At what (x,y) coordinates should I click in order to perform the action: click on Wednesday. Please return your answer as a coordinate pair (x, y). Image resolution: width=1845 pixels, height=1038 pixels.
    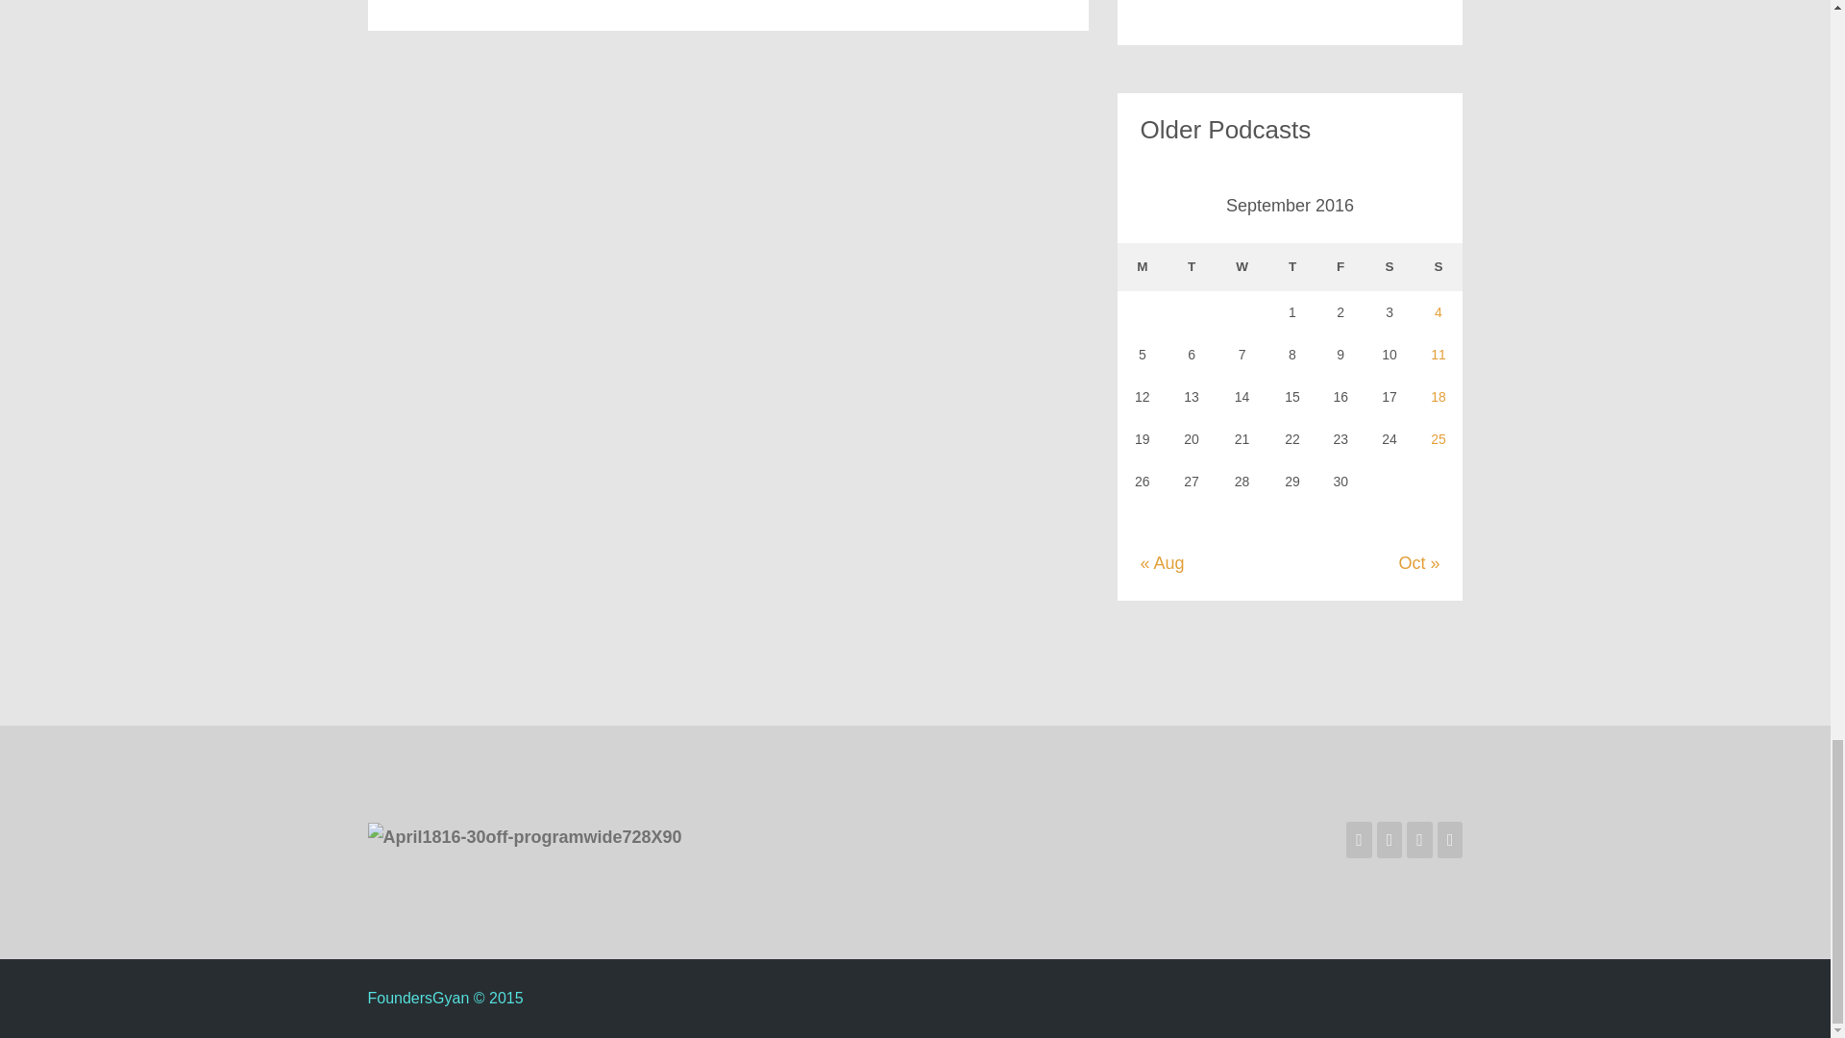
    Looking at the image, I should click on (1242, 267).